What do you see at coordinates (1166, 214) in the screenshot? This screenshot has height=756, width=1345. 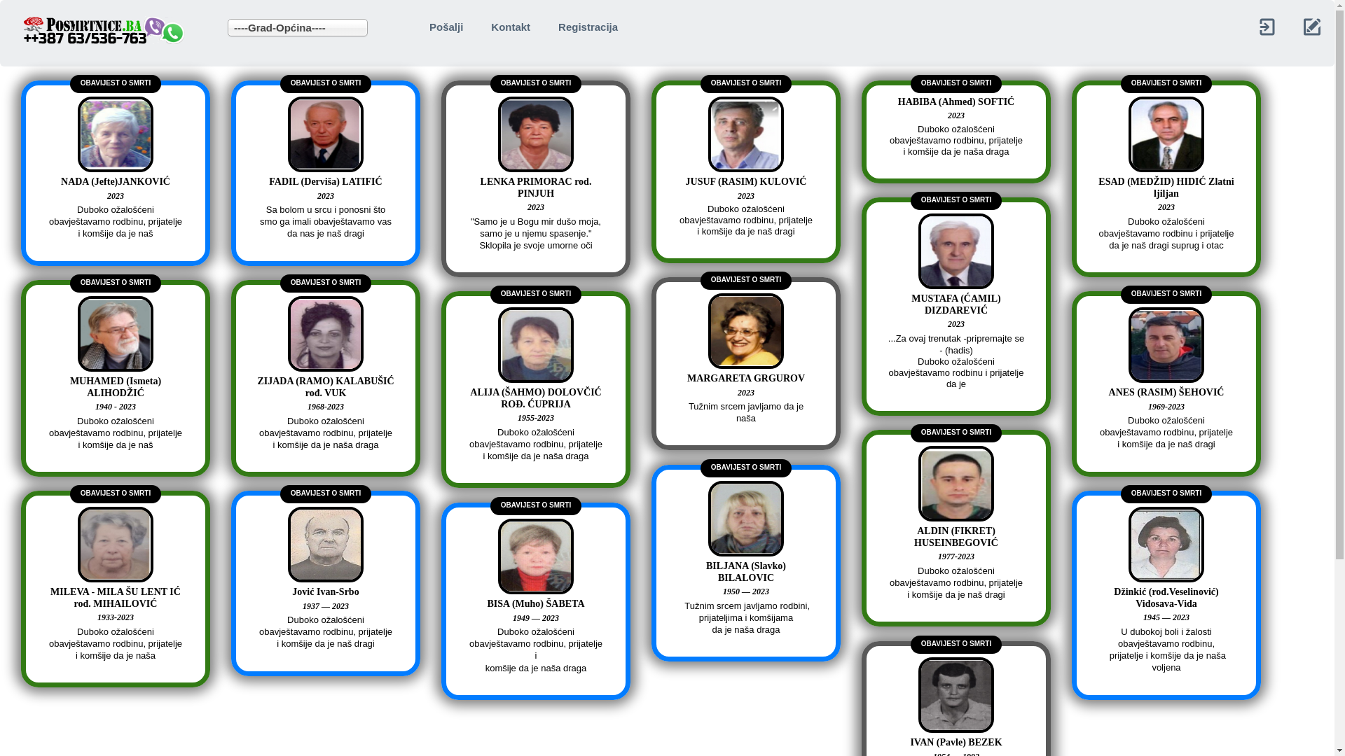 I see `2023` at bounding box center [1166, 214].